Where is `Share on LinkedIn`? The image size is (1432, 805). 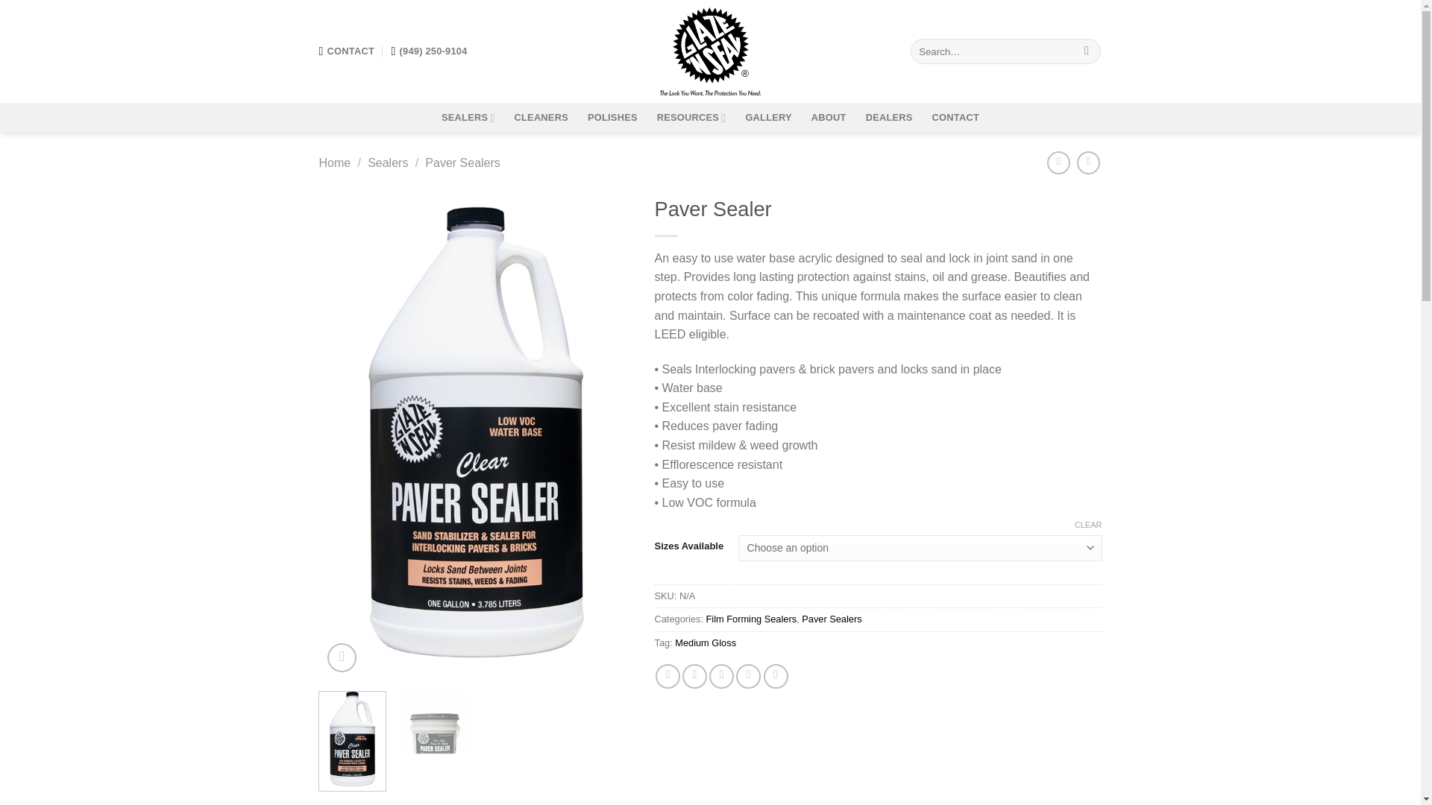 Share on LinkedIn is located at coordinates (776, 677).